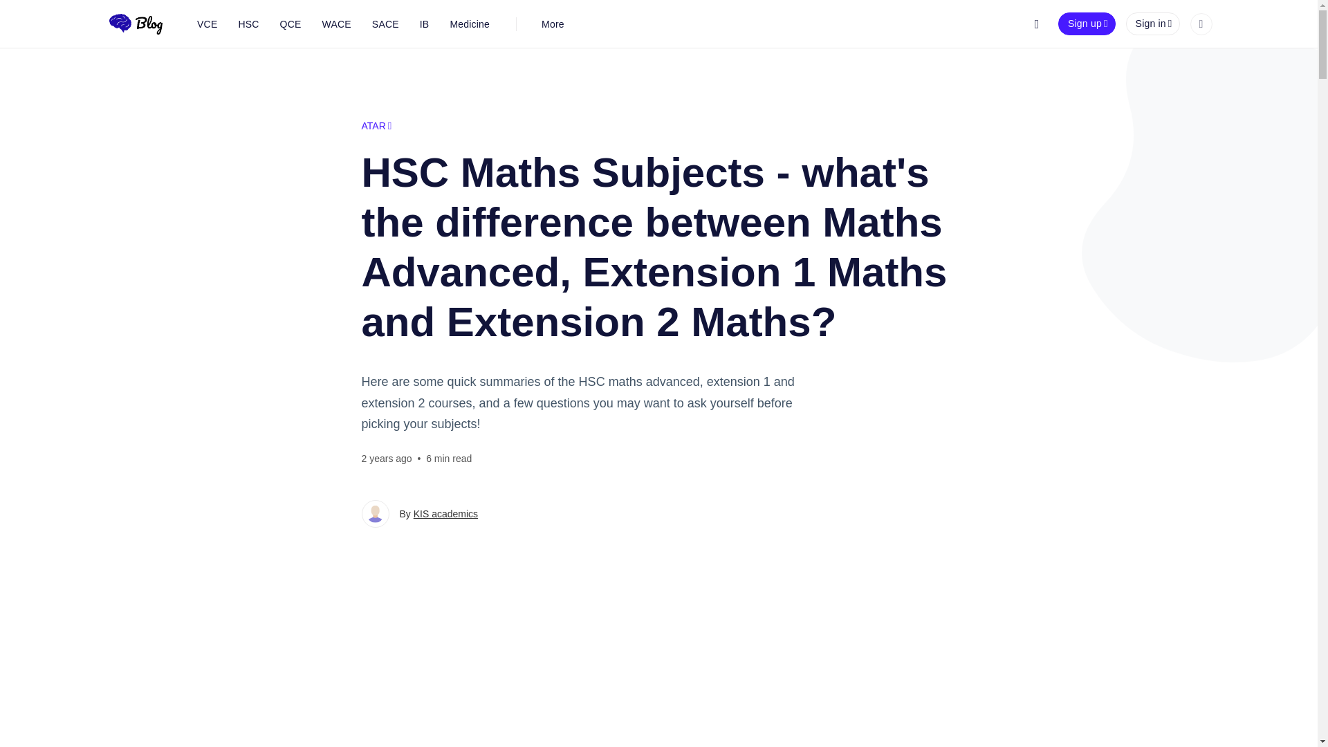  What do you see at coordinates (385, 24) in the screenshot?
I see `SACE` at bounding box center [385, 24].